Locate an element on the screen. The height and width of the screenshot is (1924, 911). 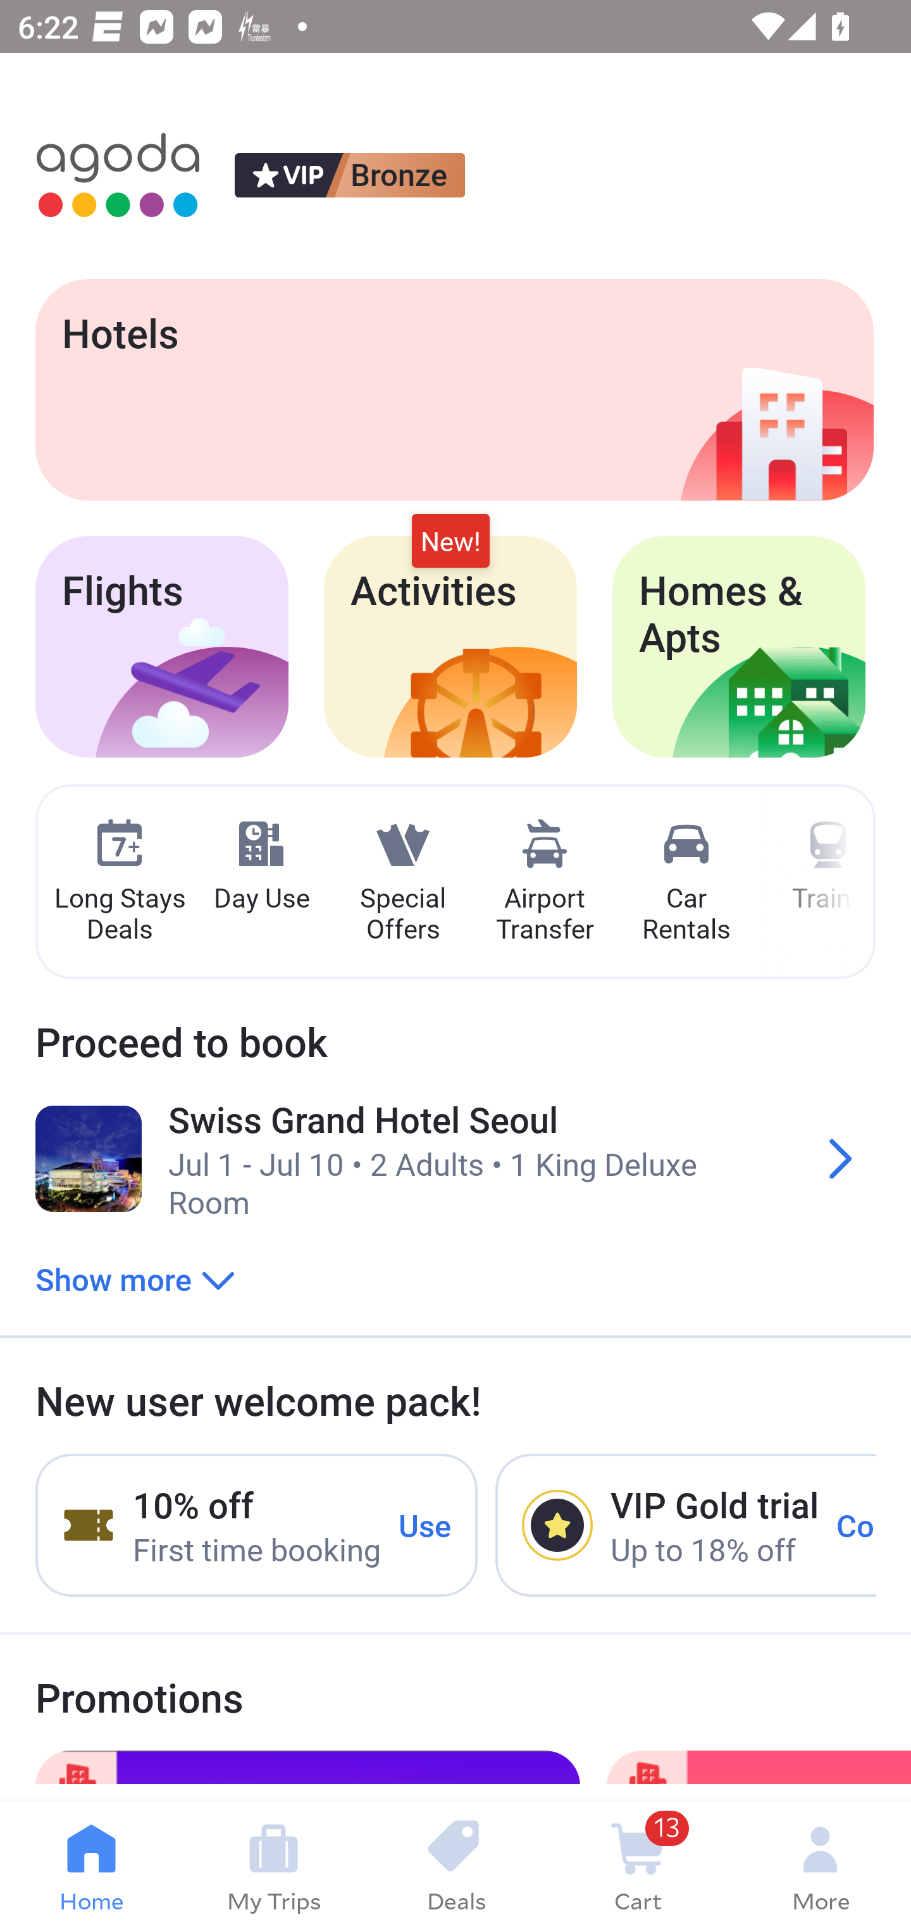
Special Offers is located at coordinates (402, 882).